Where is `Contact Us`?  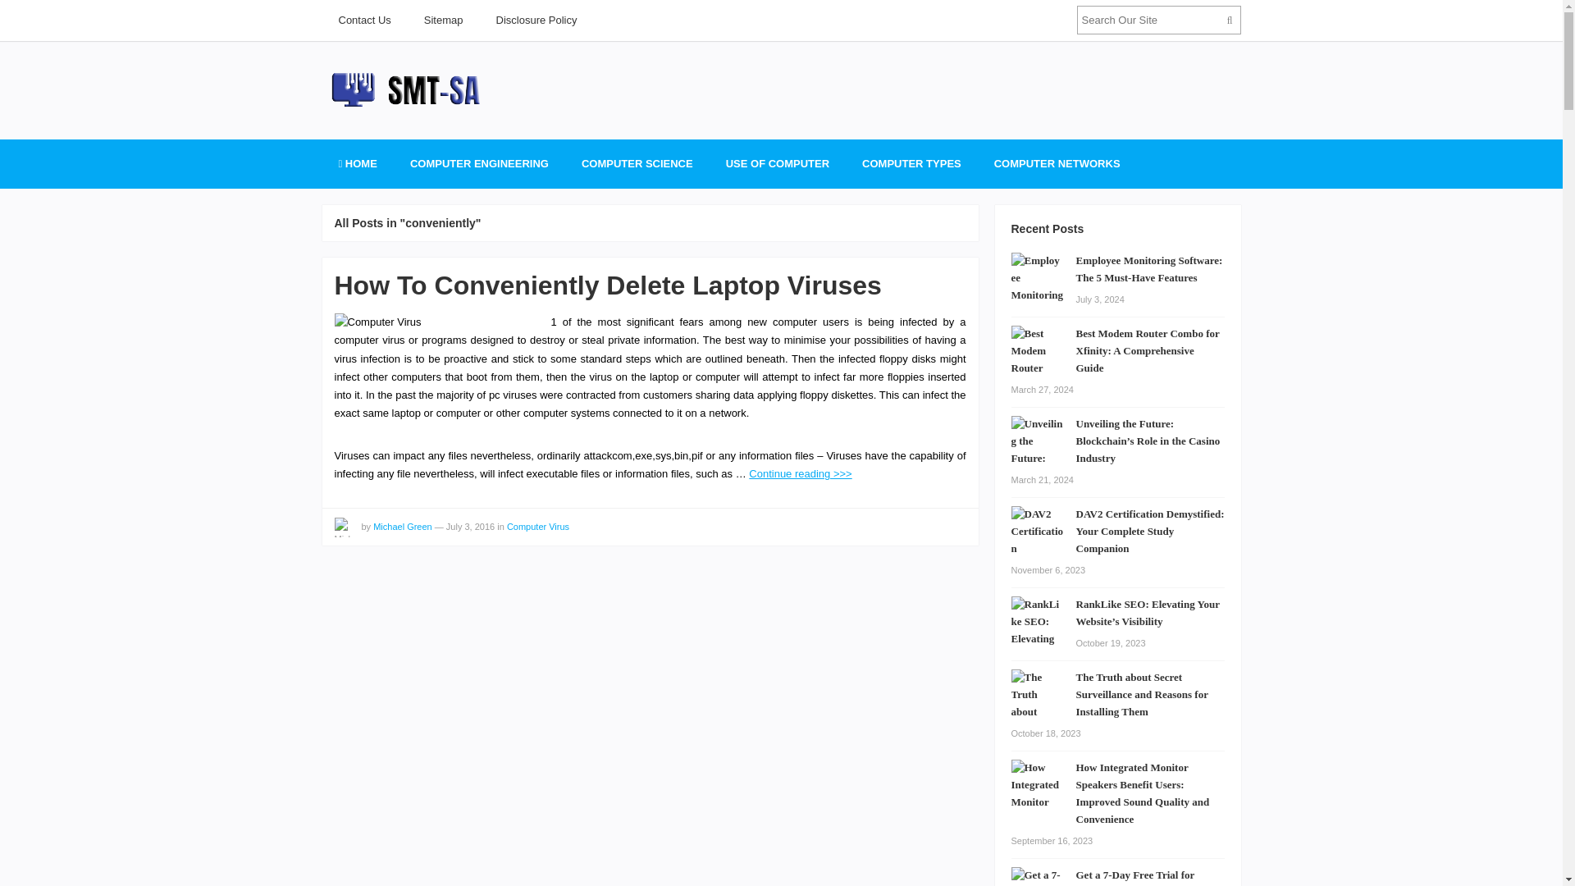 Contact Us is located at coordinates (363, 20).